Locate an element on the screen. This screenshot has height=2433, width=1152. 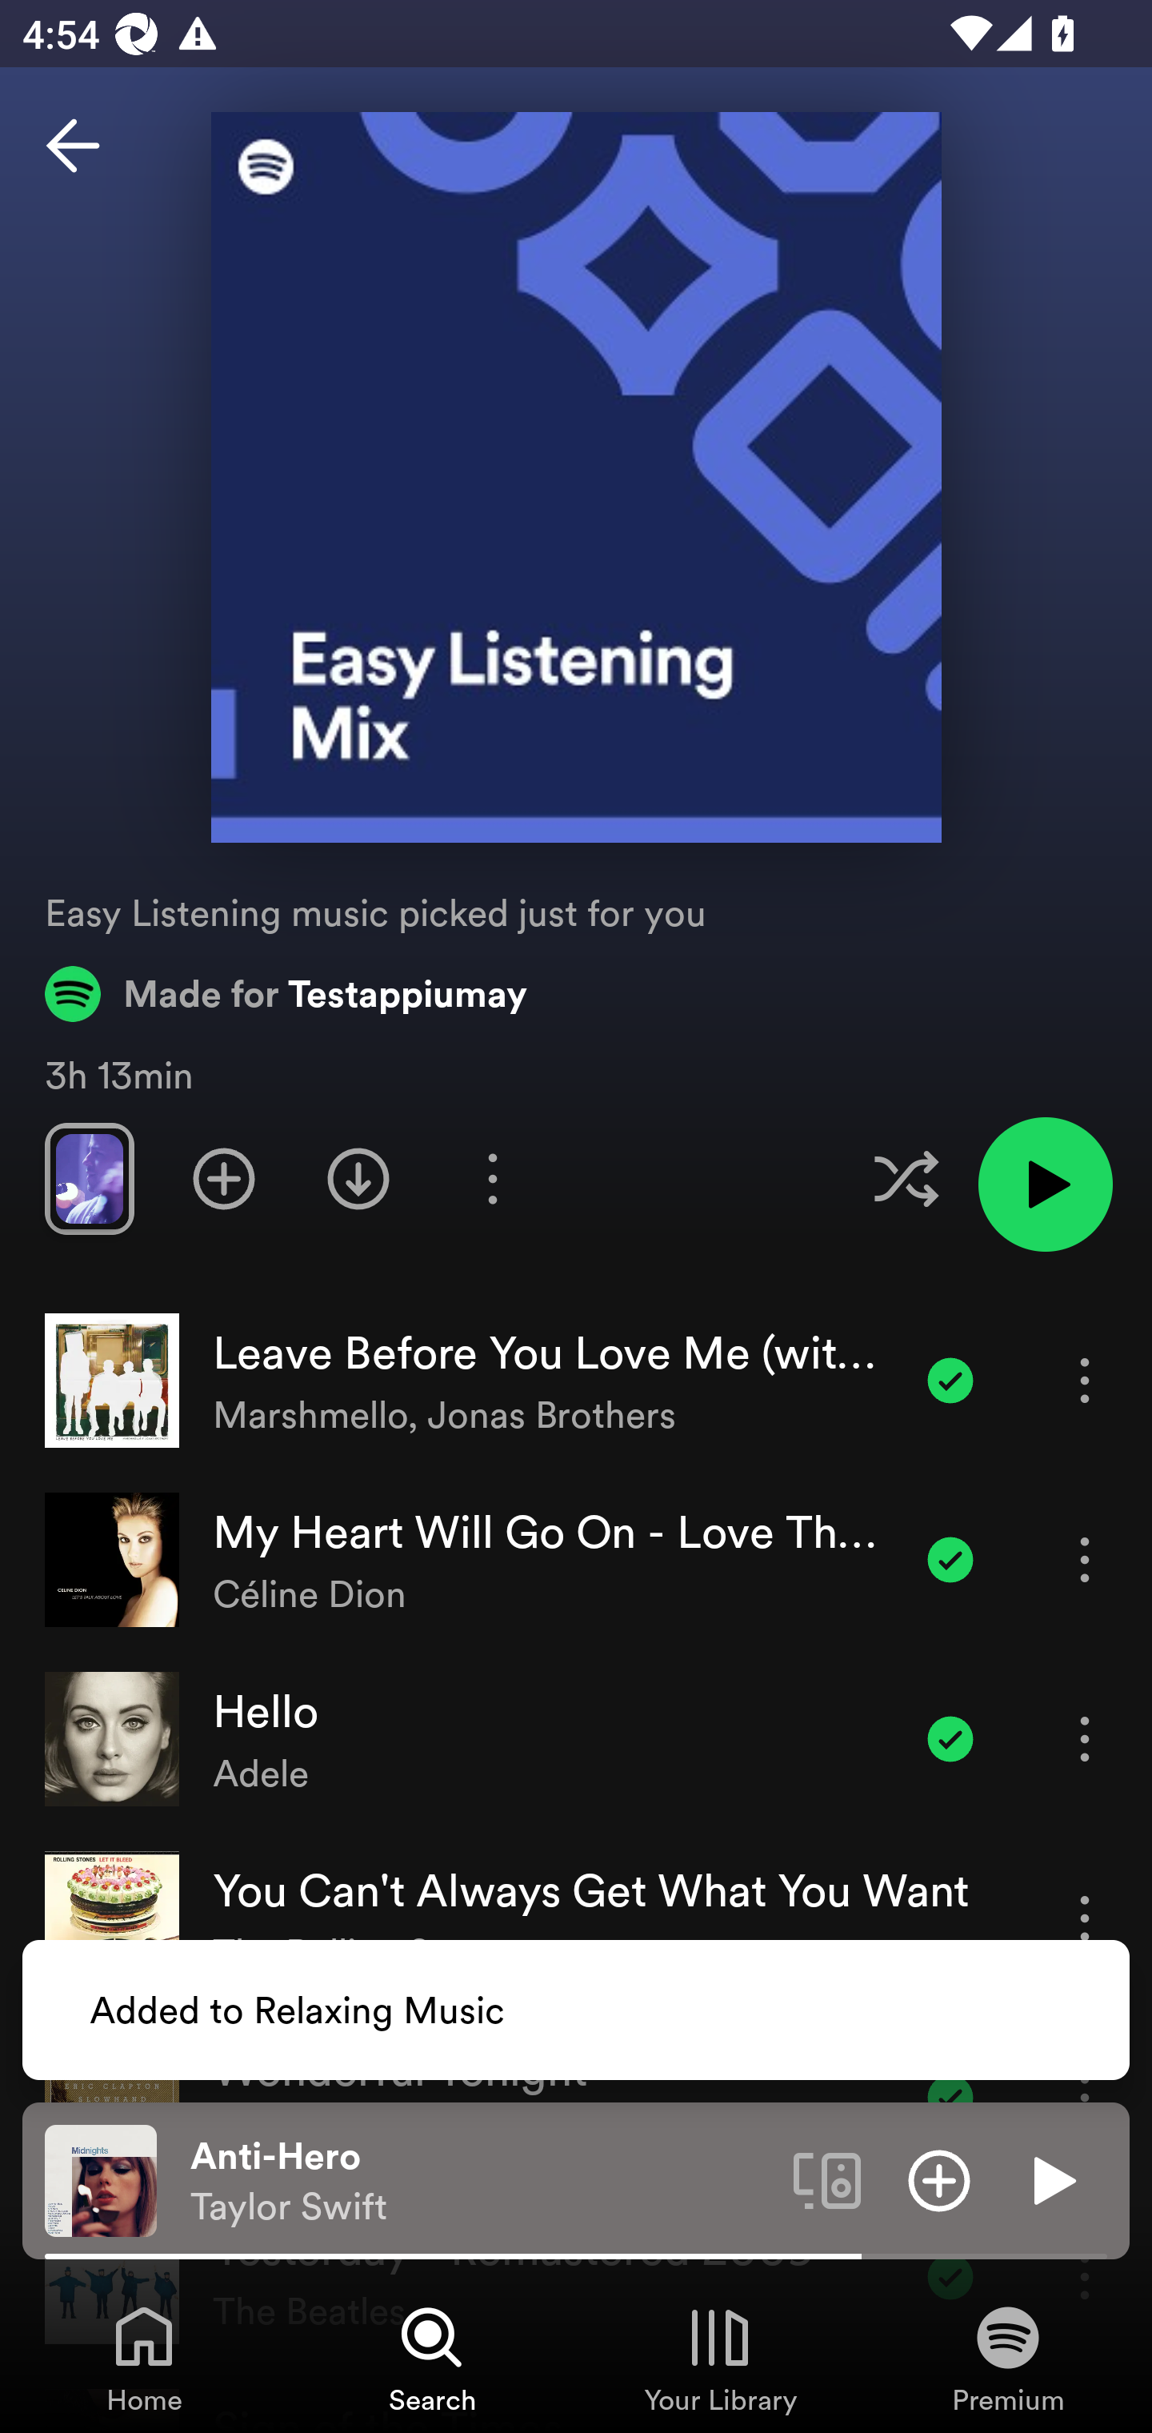
Hello Adele Item added More options for song Hello is located at coordinates (576, 1740).